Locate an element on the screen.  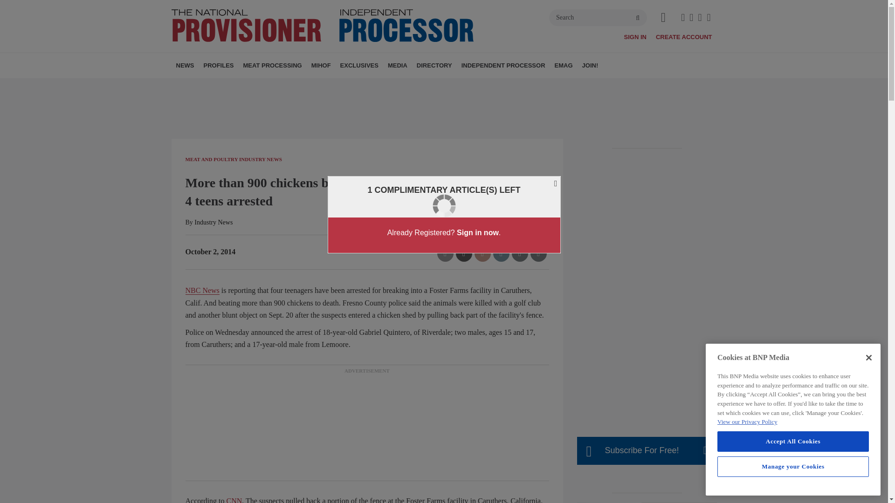
Search is located at coordinates (598, 18).